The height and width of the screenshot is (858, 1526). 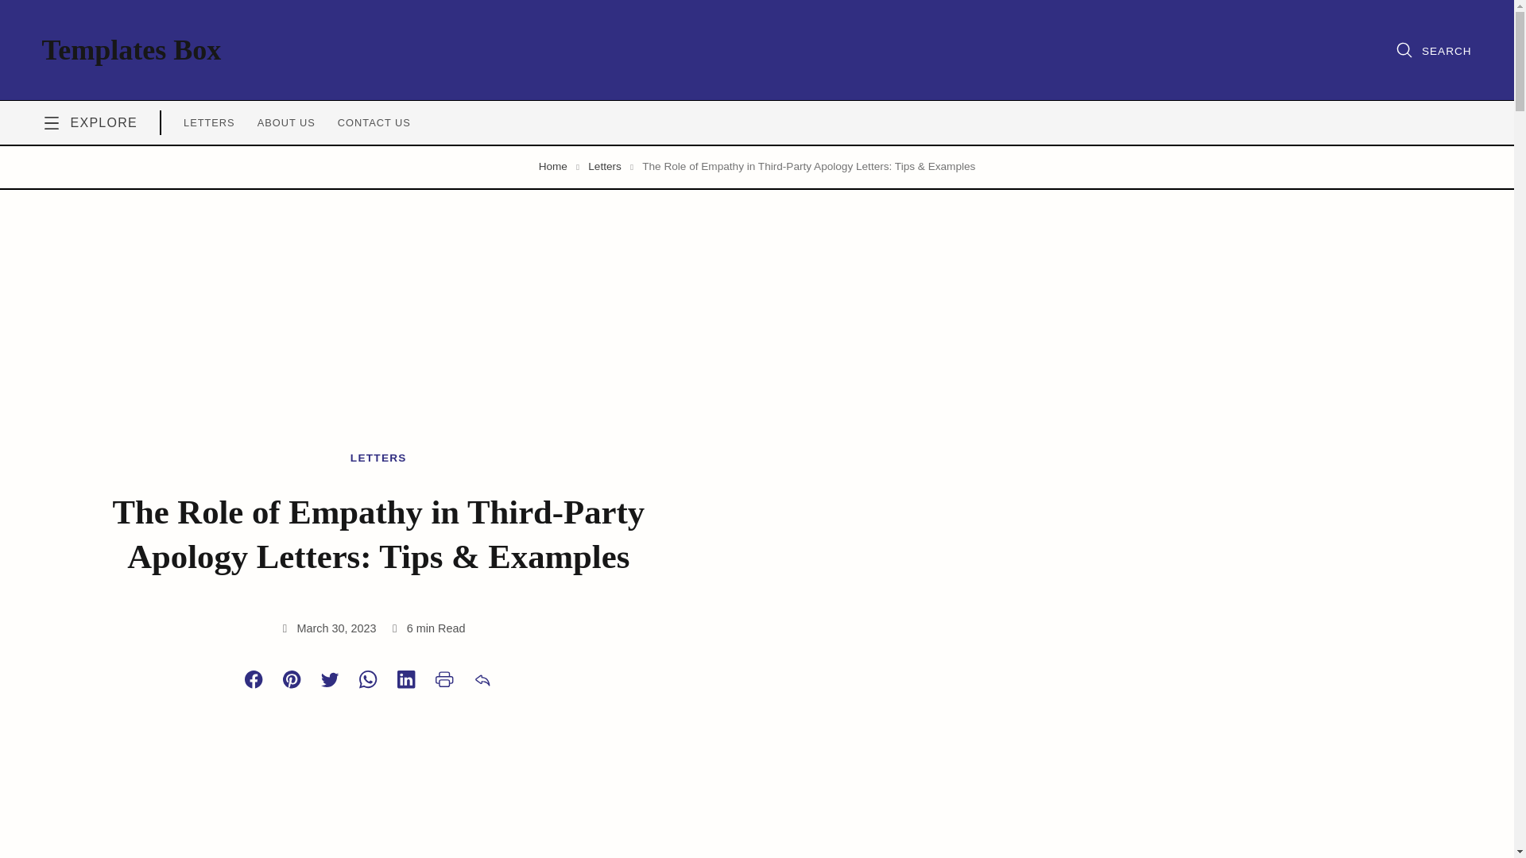 What do you see at coordinates (89, 122) in the screenshot?
I see `EXPLORE` at bounding box center [89, 122].